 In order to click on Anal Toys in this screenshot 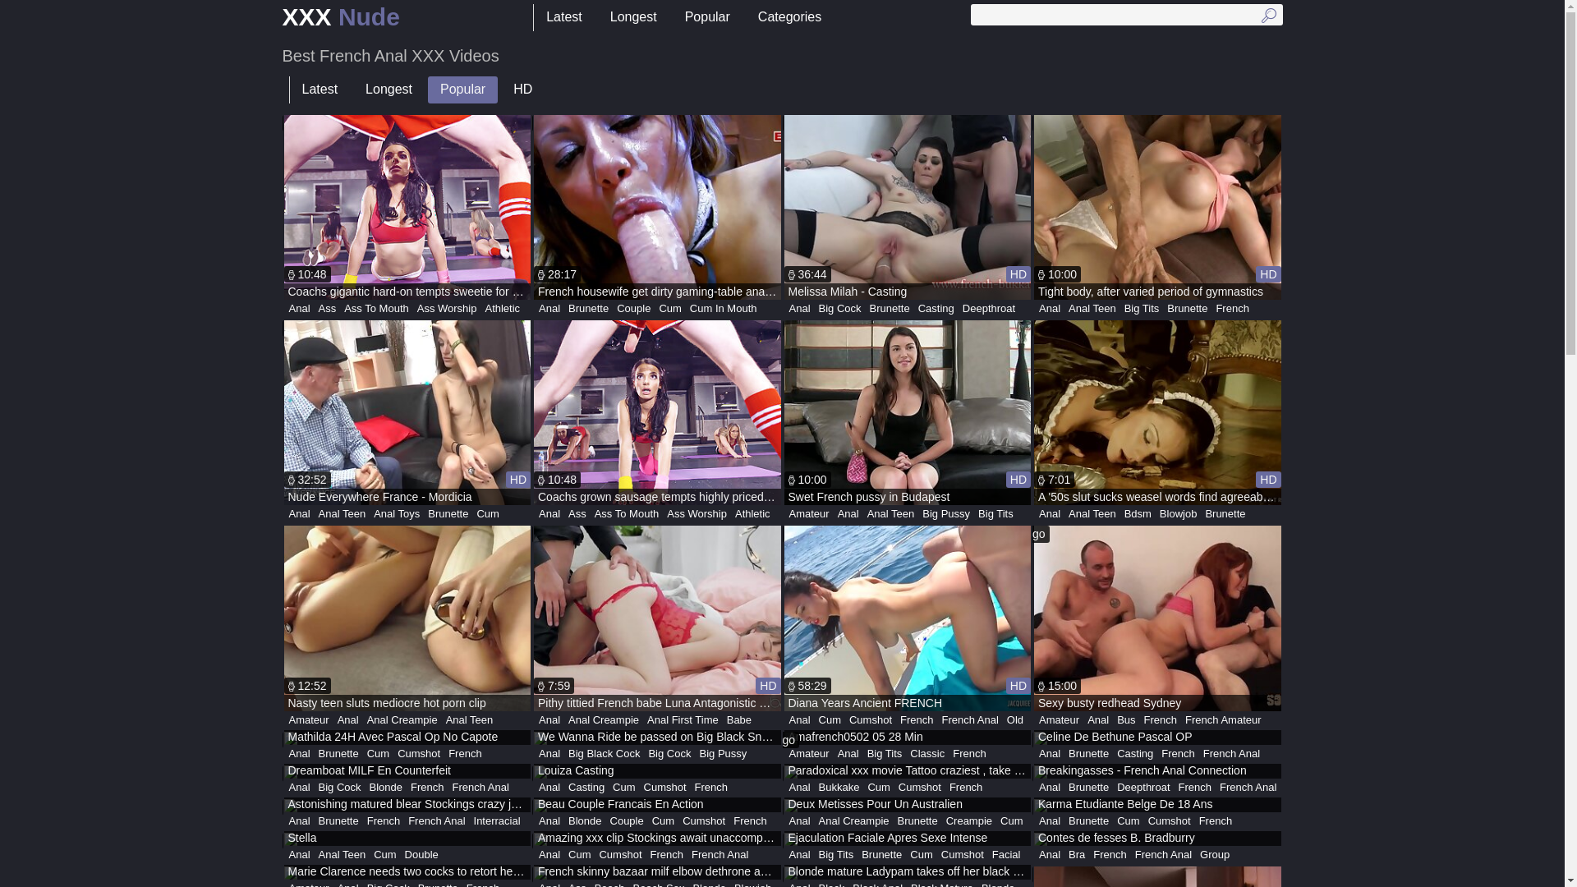, I will do `click(397, 514)`.